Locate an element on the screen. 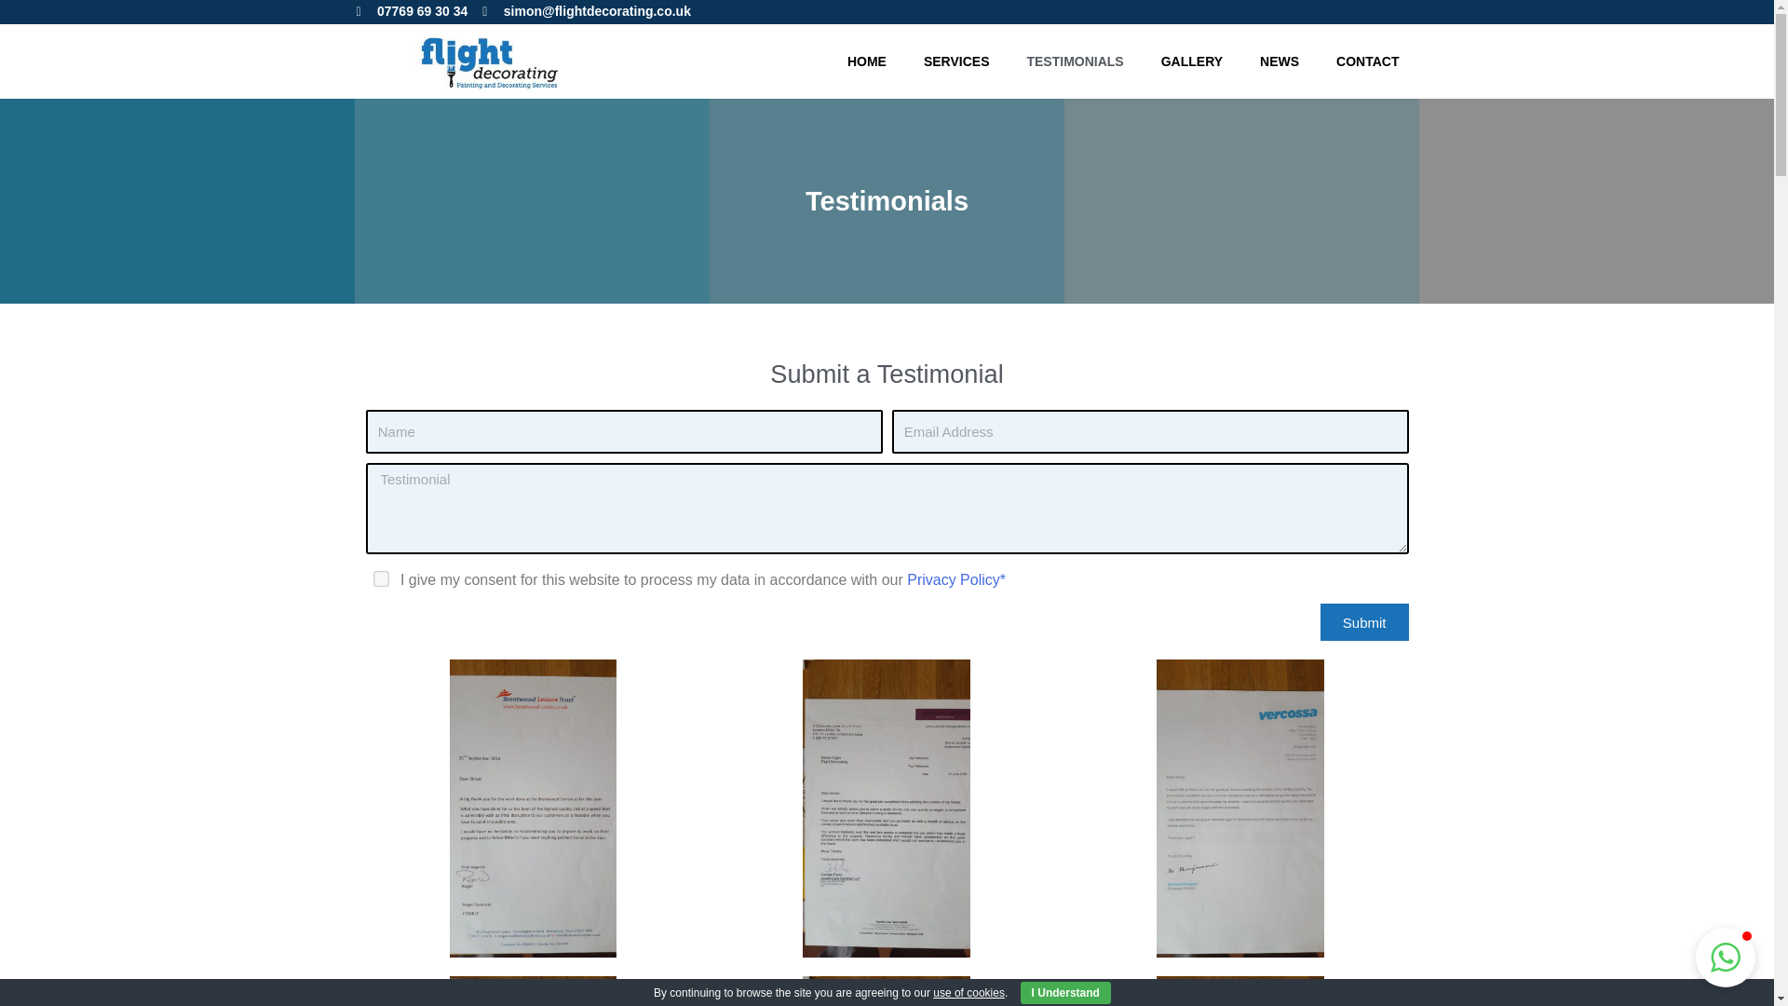 The image size is (1788, 1006). Submit is located at coordinates (1364, 622).